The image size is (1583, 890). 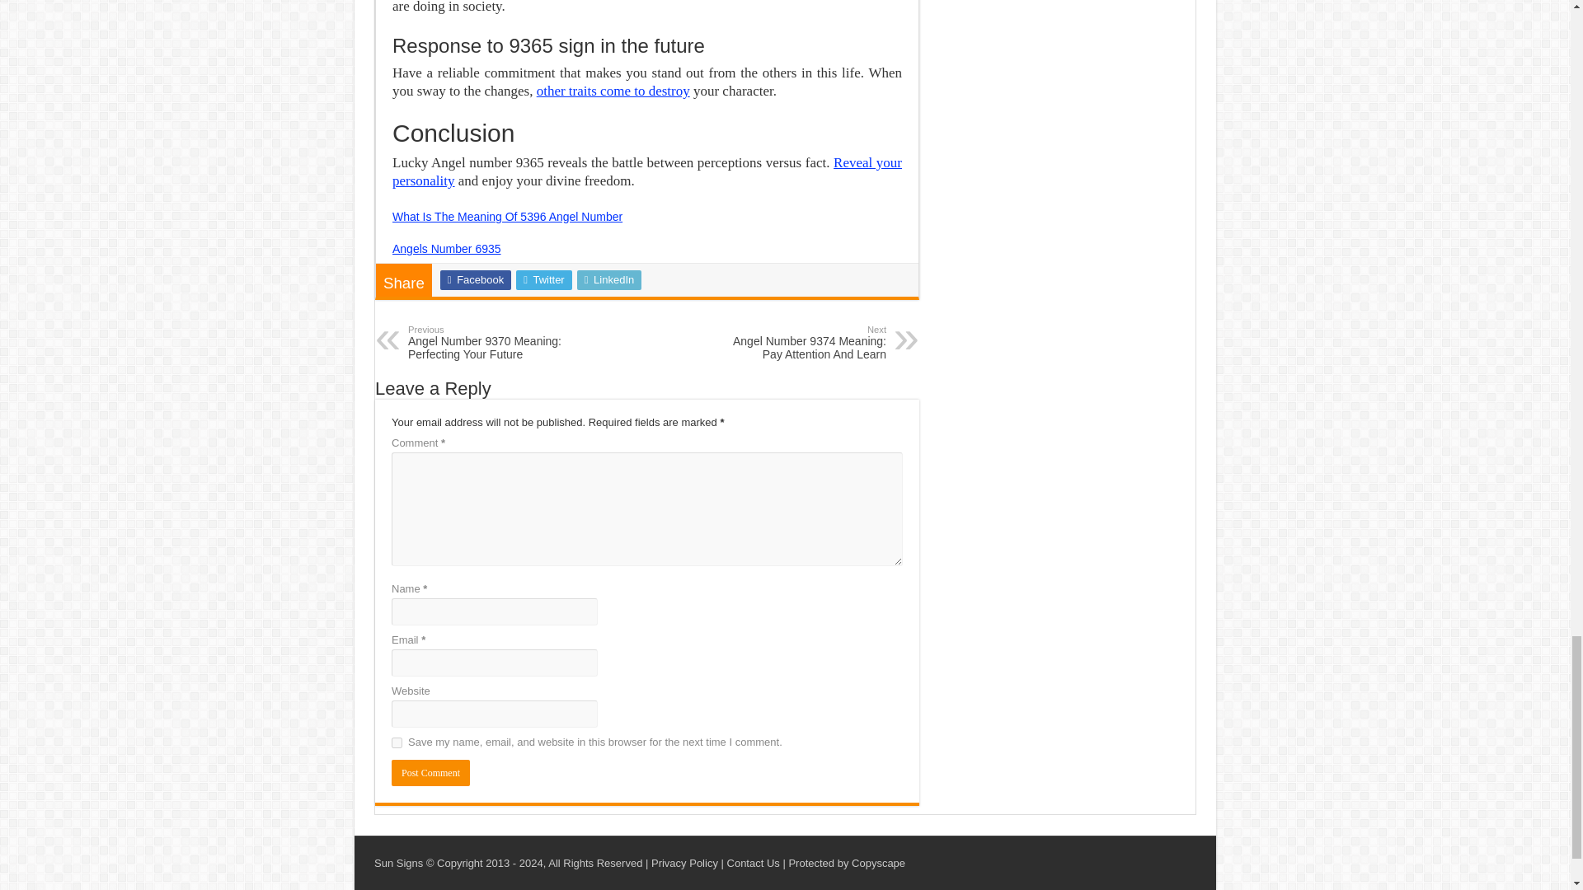 What do you see at coordinates (447, 248) in the screenshot?
I see `Angels Number 6935` at bounding box center [447, 248].